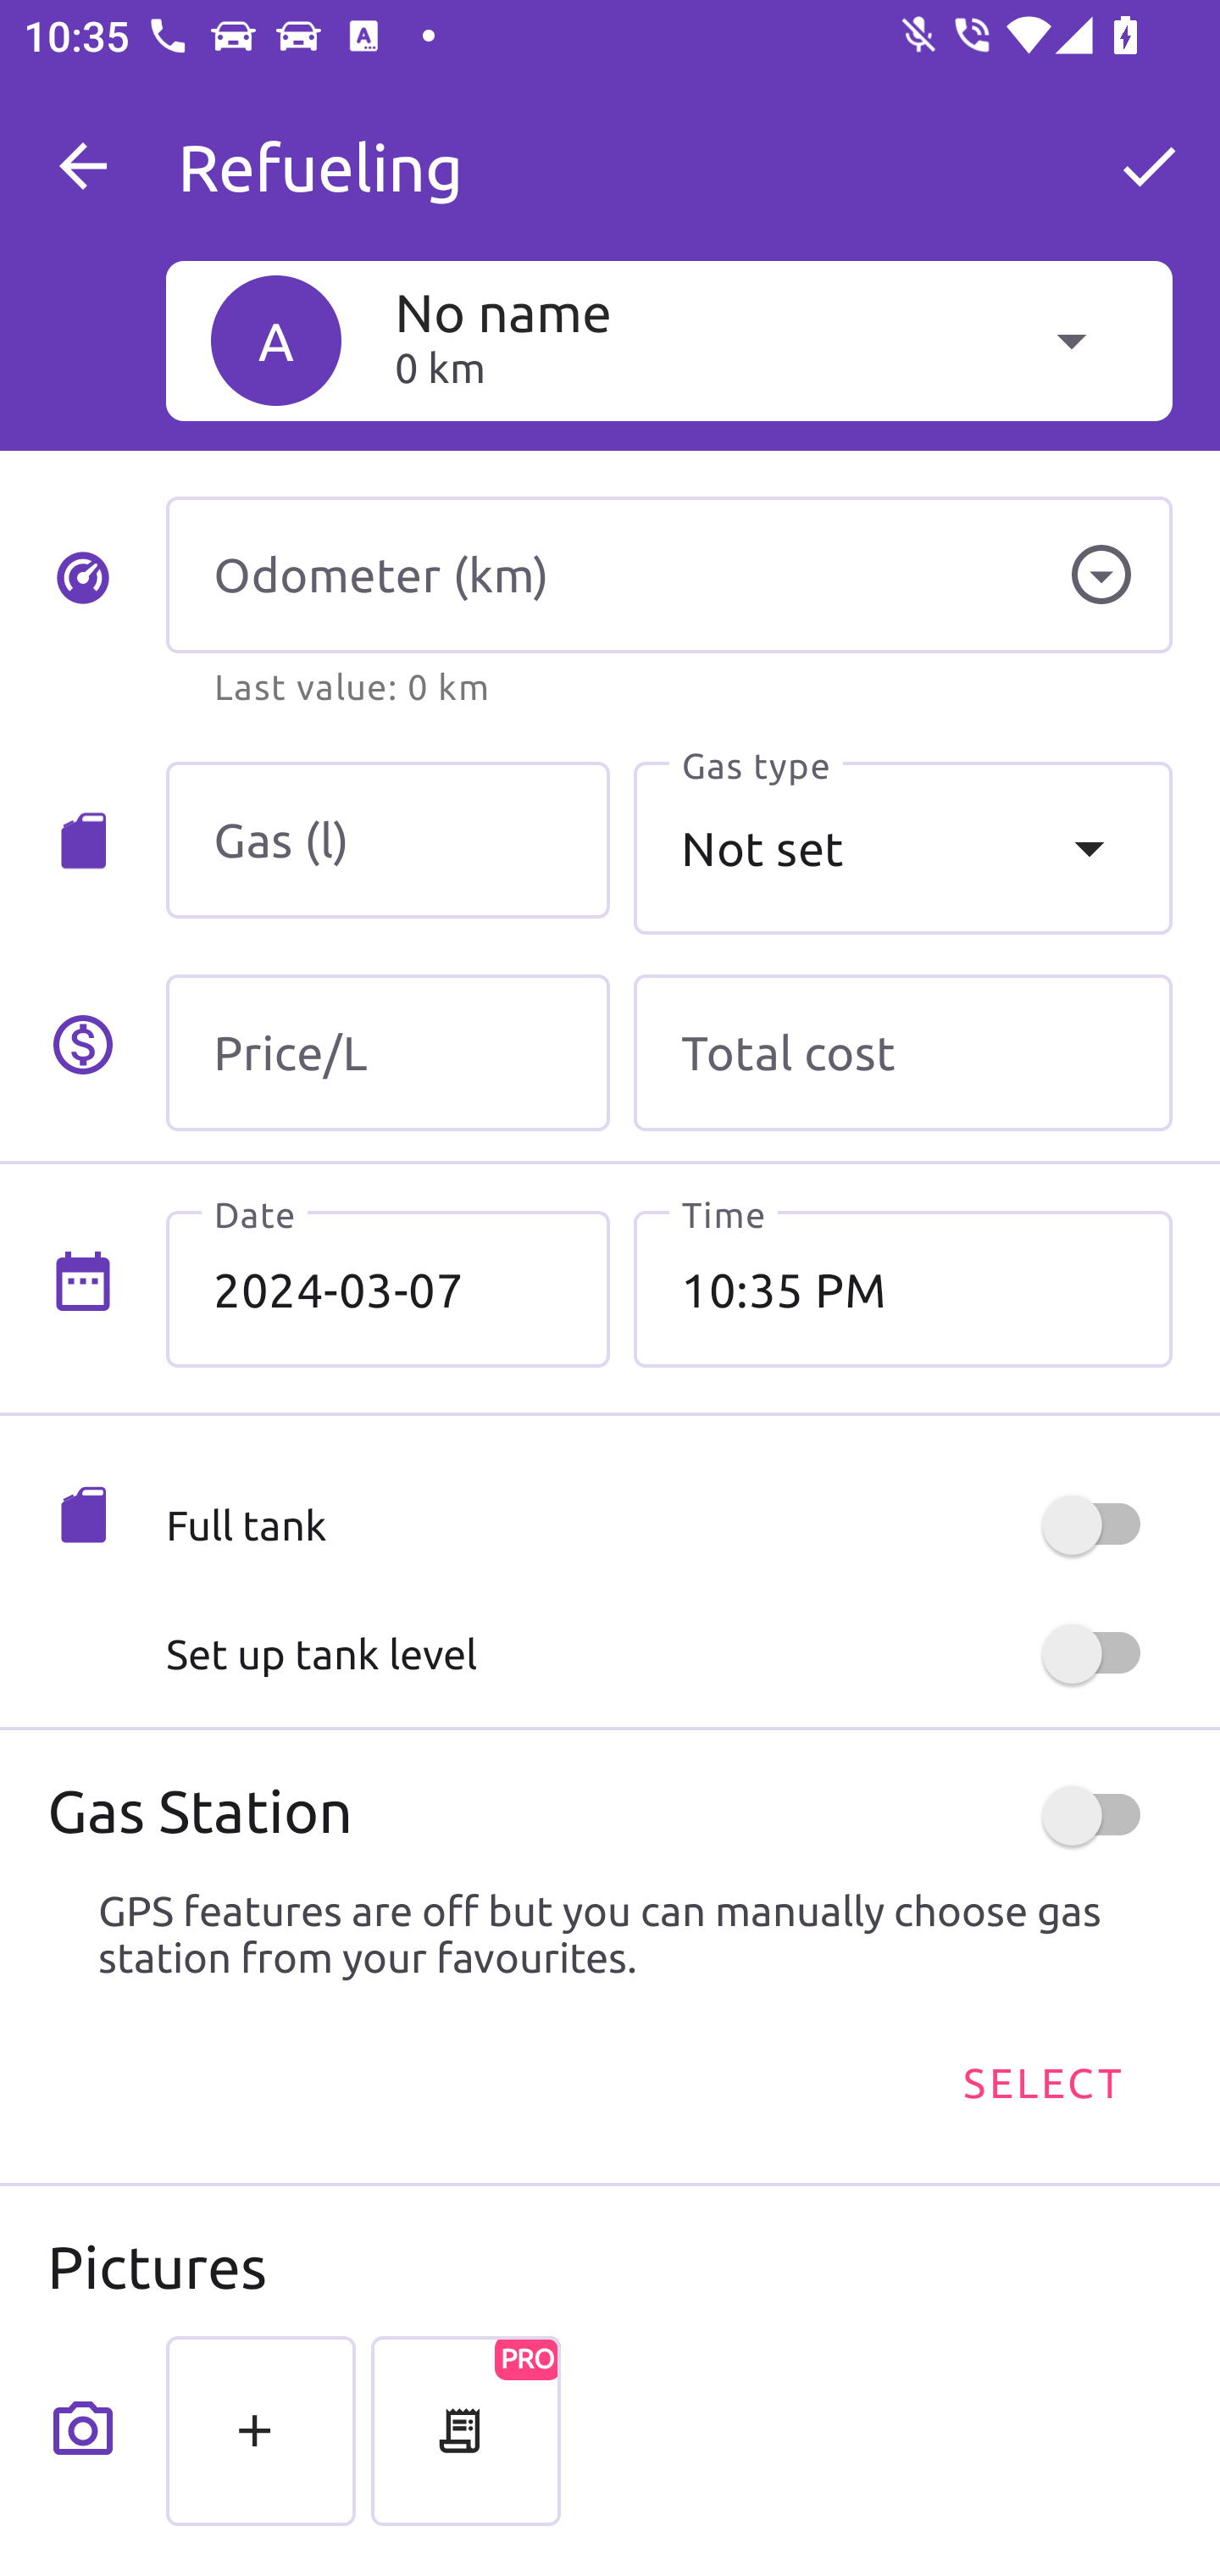 The height and width of the screenshot is (2576, 1220). Describe the element at coordinates (388, 841) in the screenshot. I see `Gas (l)` at that location.